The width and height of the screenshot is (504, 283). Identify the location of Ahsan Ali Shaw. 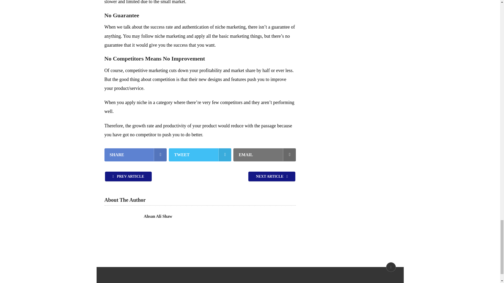
(158, 216).